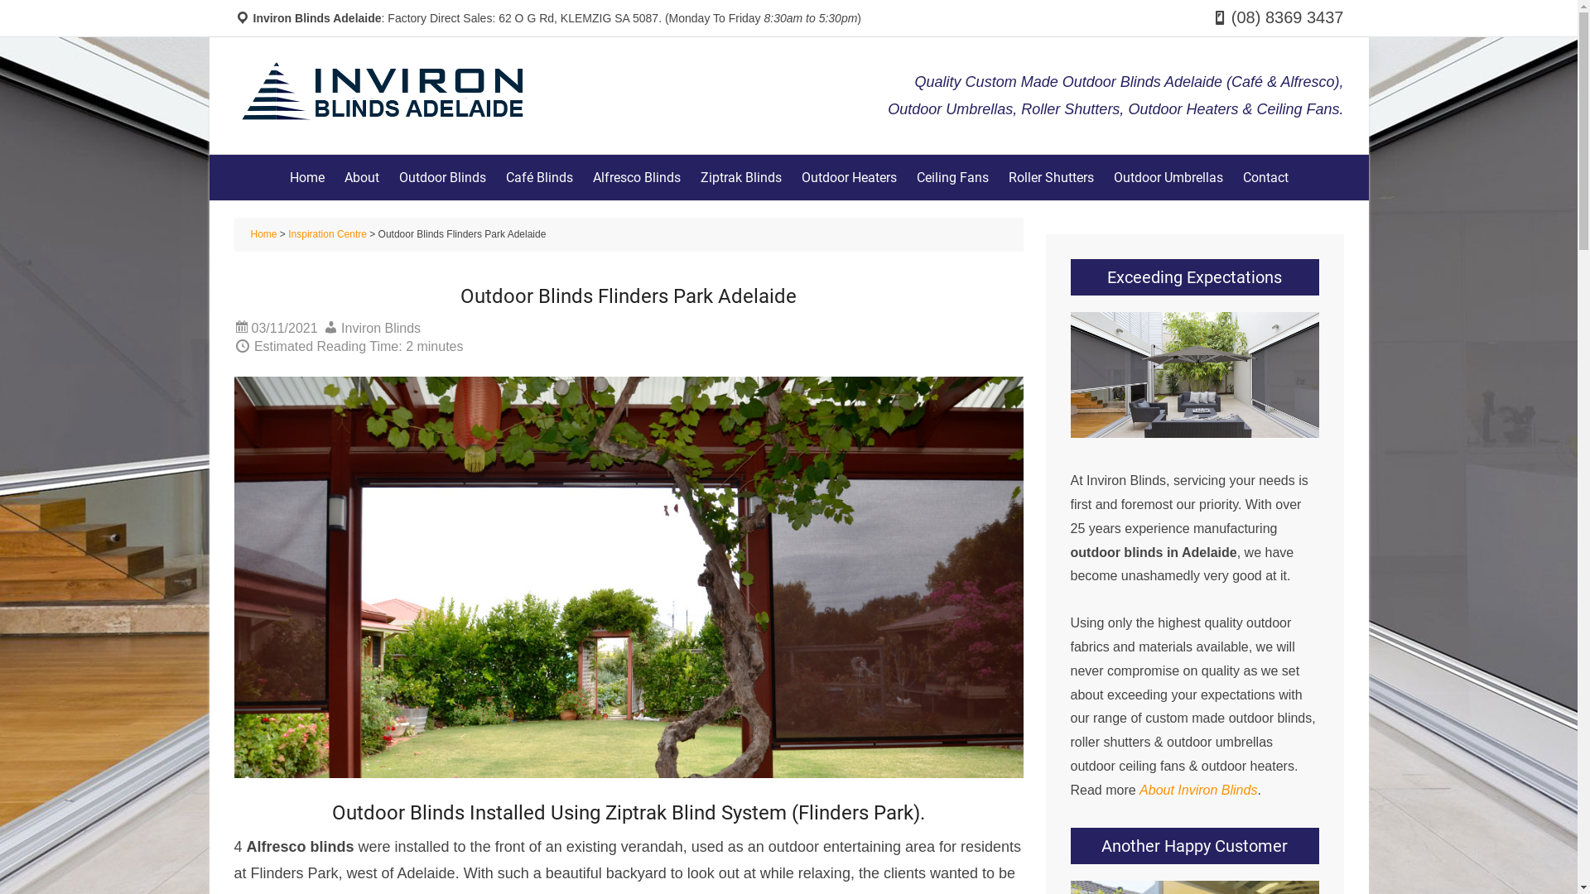  I want to click on Outdoor Blinds Adelaide SA | Cafe Blinds | Alfresco Blinds, so click(383, 115).